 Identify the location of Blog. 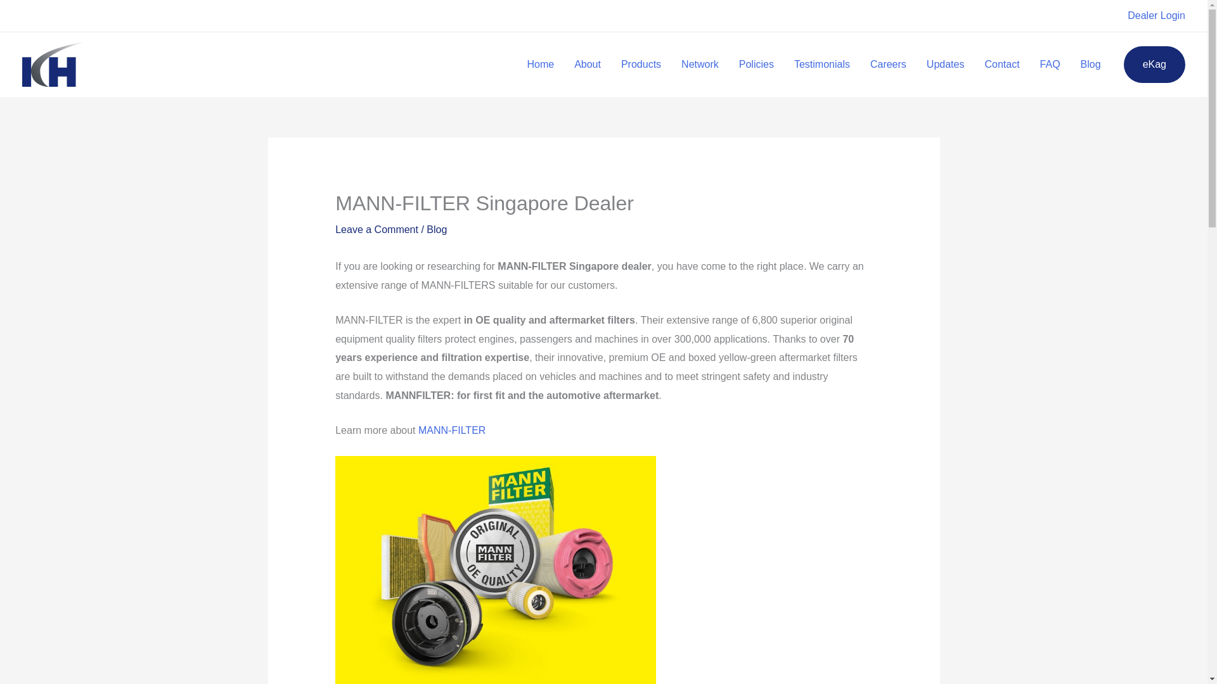
(436, 229).